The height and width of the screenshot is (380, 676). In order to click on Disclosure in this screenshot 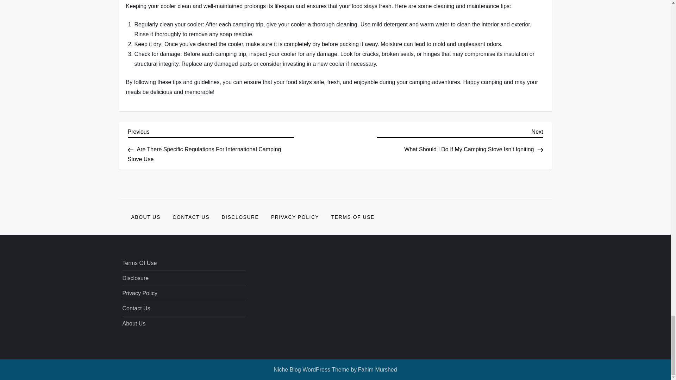, I will do `click(135, 278)`.